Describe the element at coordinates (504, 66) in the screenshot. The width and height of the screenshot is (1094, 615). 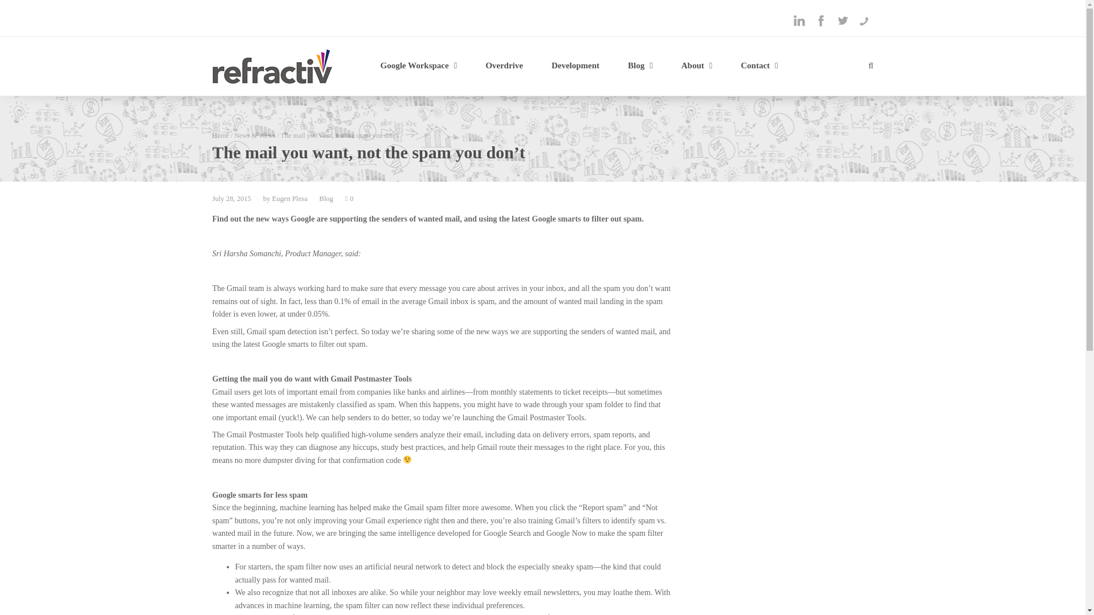
I see `Overdrive` at that location.